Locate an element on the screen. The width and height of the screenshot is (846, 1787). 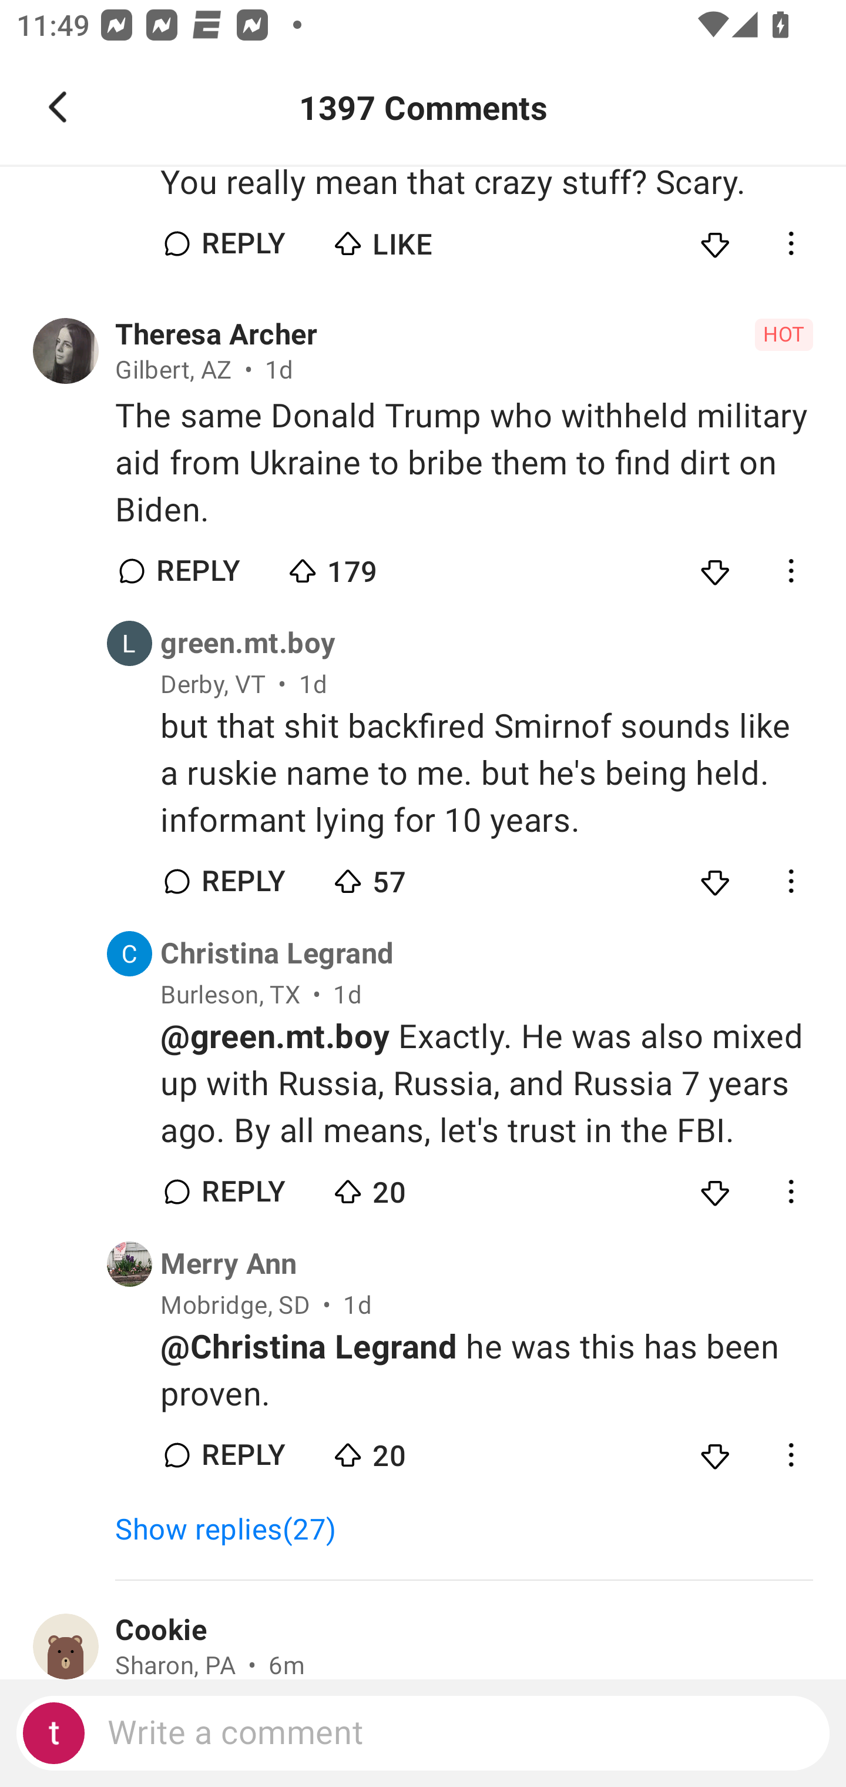
REPLY is located at coordinates (242, 1192).